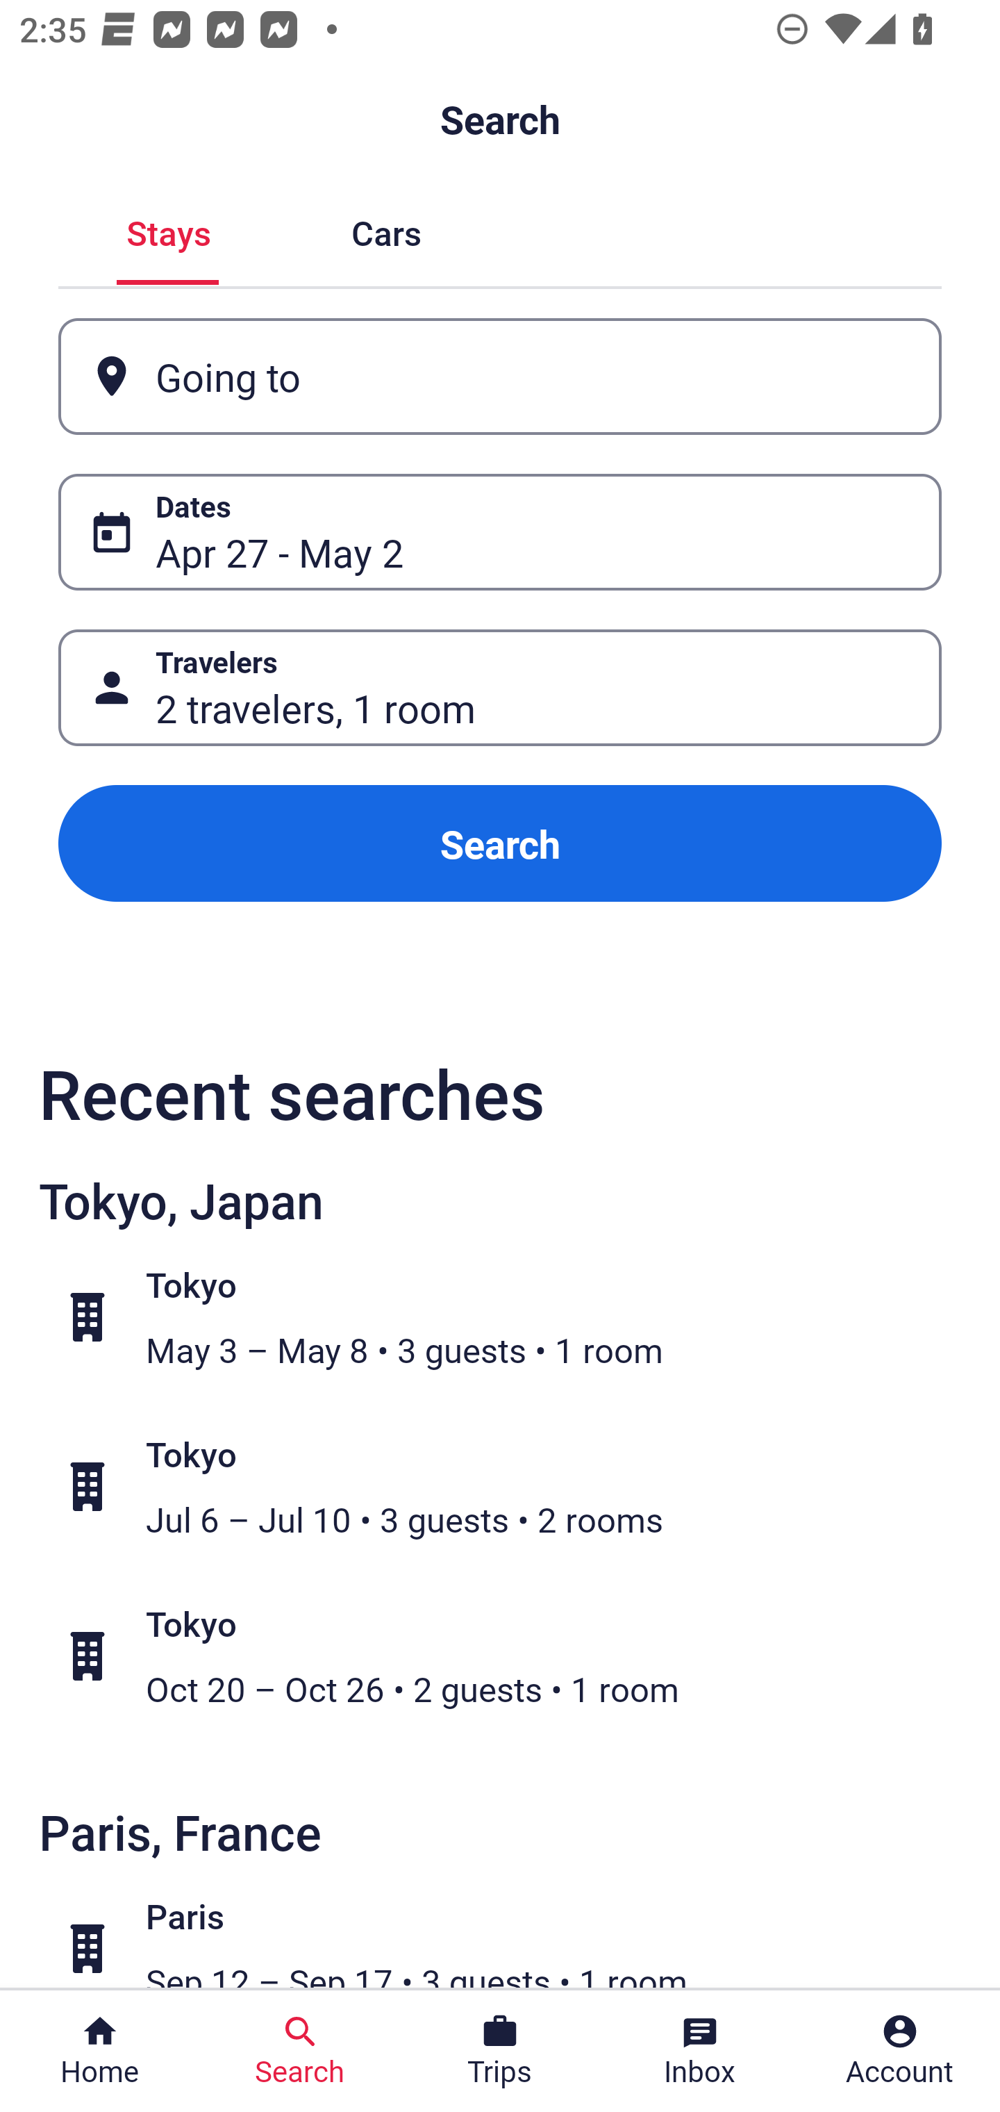 This screenshot has width=1000, height=2112. What do you see at coordinates (500, 843) in the screenshot?
I see `Search` at bounding box center [500, 843].